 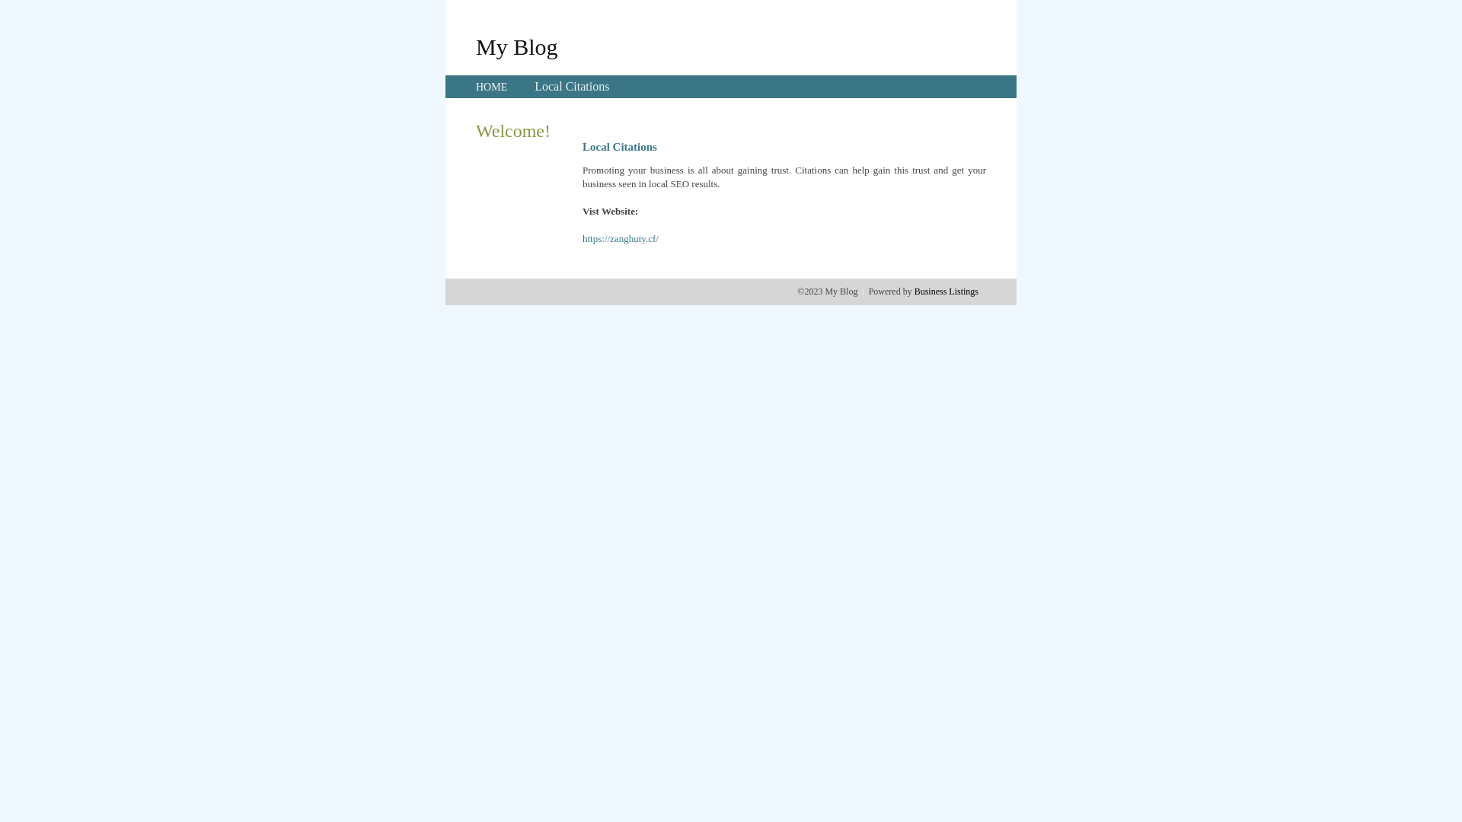 What do you see at coordinates (572, 87) in the screenshot?
I see `Local Citations` at bounding box center [572, 87].